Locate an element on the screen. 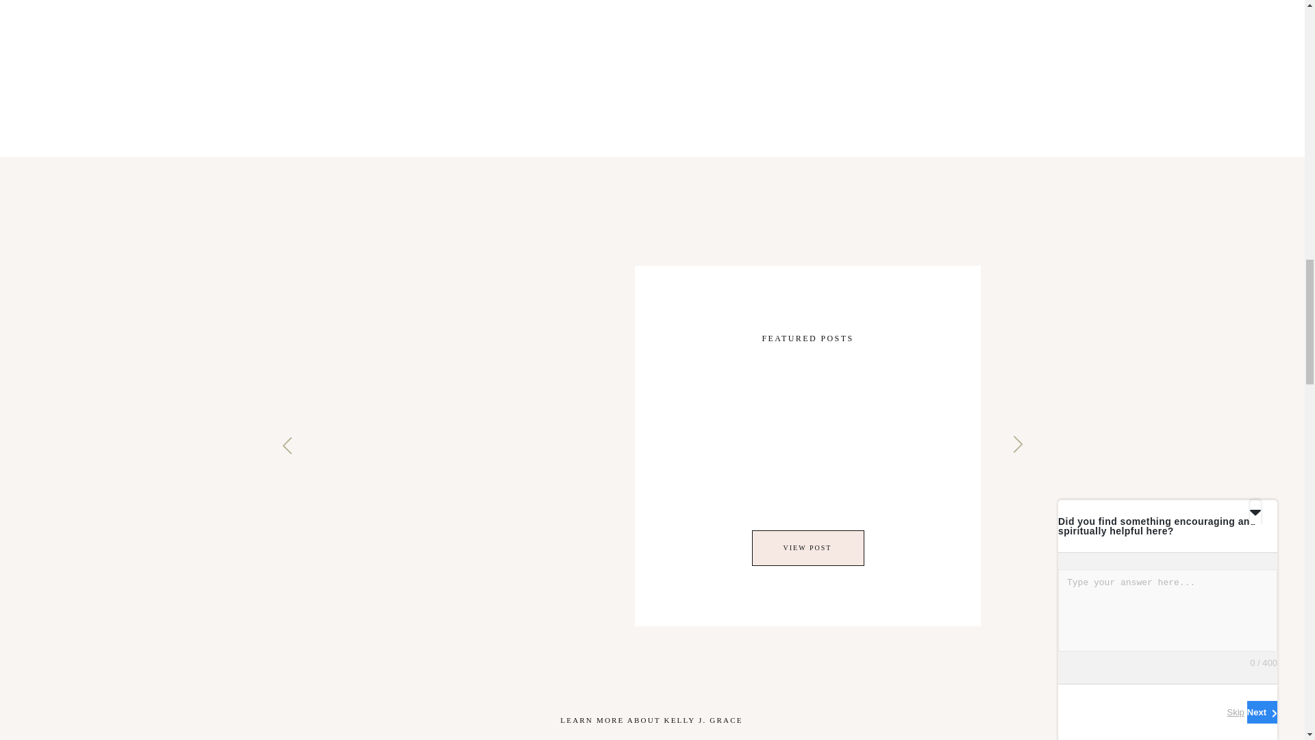 This screenshot has width=1315, height=740. LEARN MORE ABOUT KELLY J. GRACE is located at coordinates (652, 722).